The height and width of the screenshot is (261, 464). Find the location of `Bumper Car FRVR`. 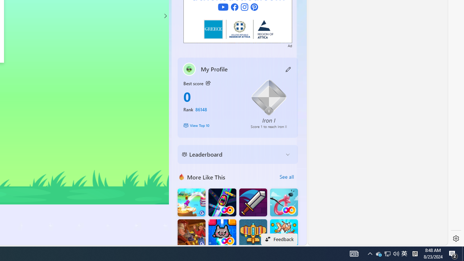

Bumper Car FRVR is located at coordinates (222, 202).